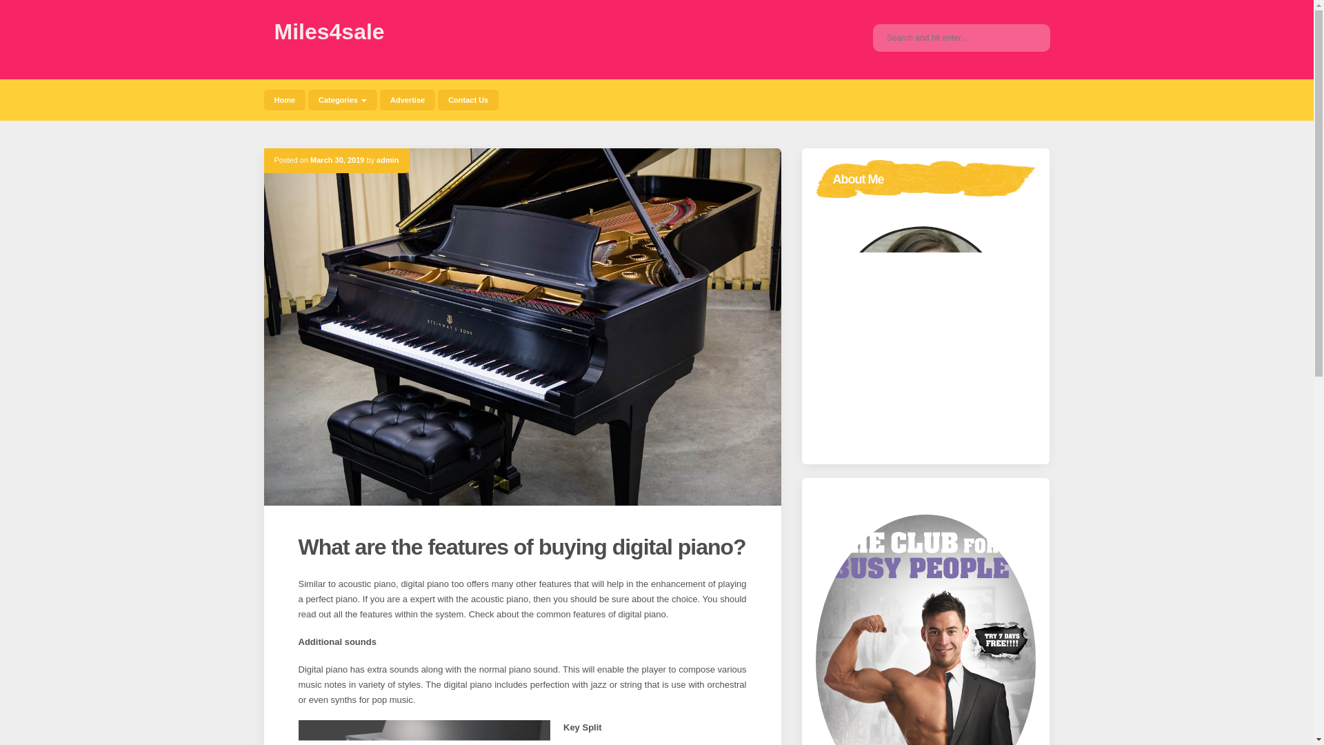  I want to click on Miles4sale, so click(330, 32).